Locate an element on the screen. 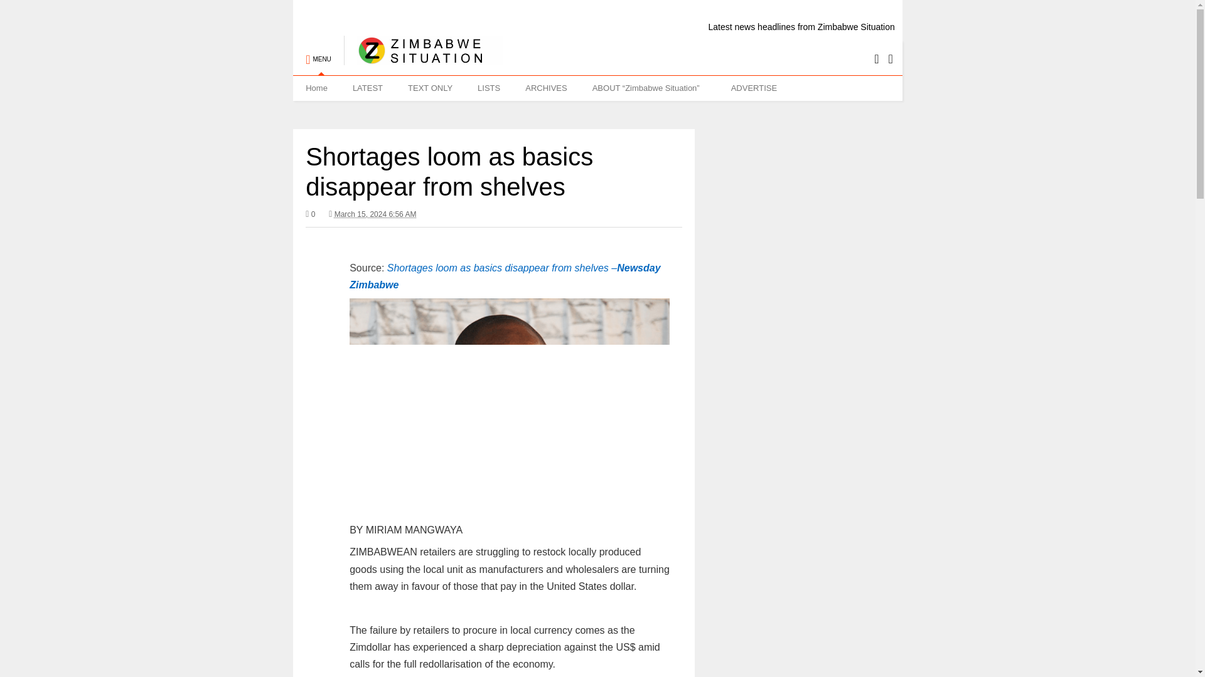 The height and width of the screenshot is (677, 1205). MENU is located at coordinates (318, 53).